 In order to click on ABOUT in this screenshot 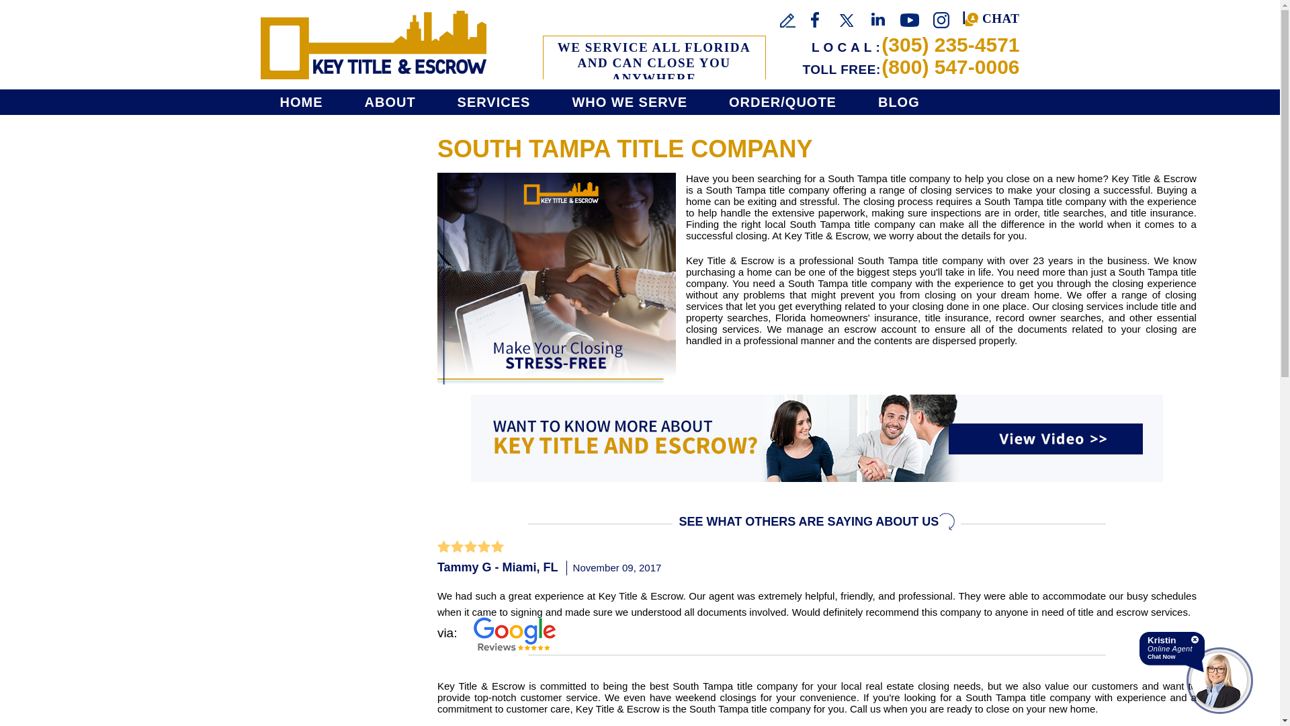, I will do `click(389, 102)`.